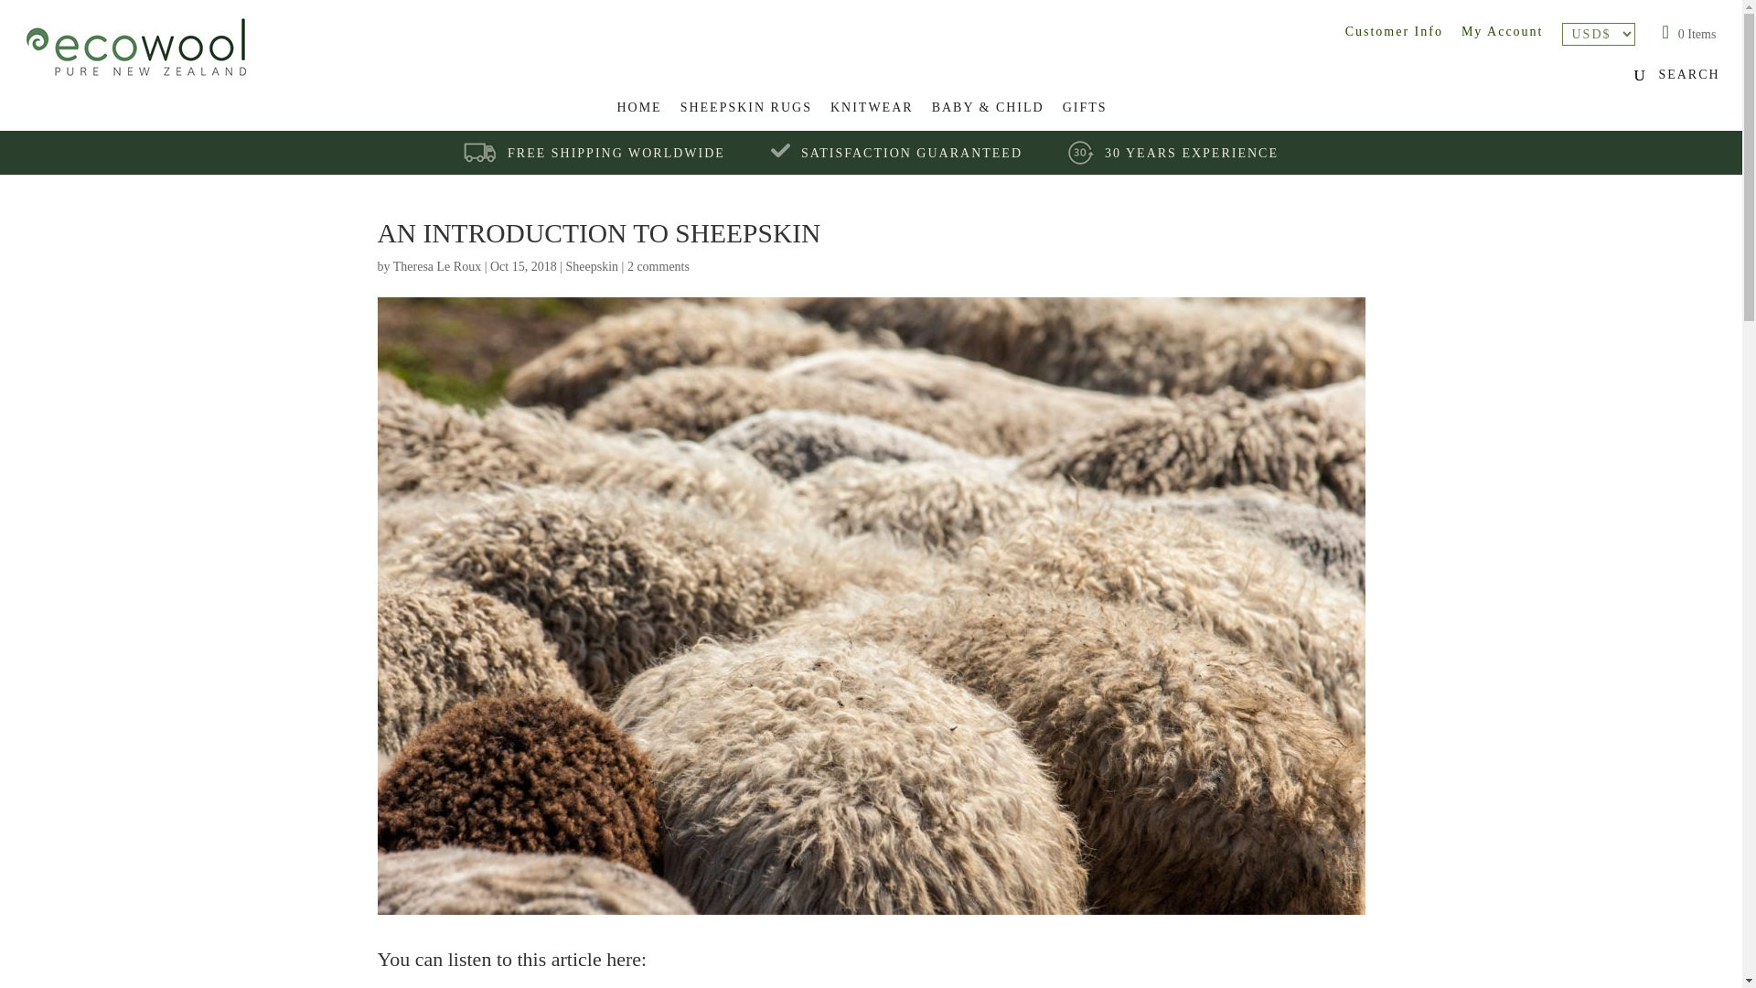 Image resolution: width=1756 pixels, height=988 pixels. I want to click on Customer Info, so click(1394, 31).